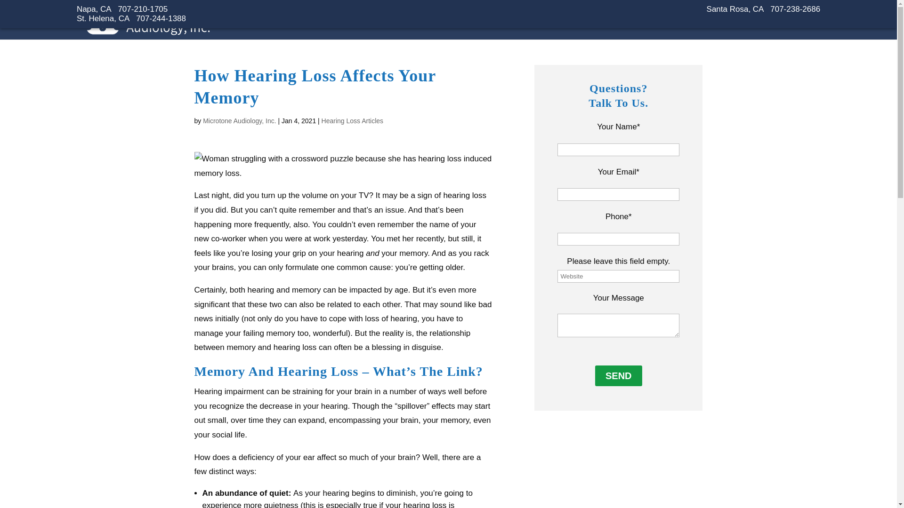 The height and width of the screenshot is (508, 904). I want to click on Hearing Aids, so click(595, 24).